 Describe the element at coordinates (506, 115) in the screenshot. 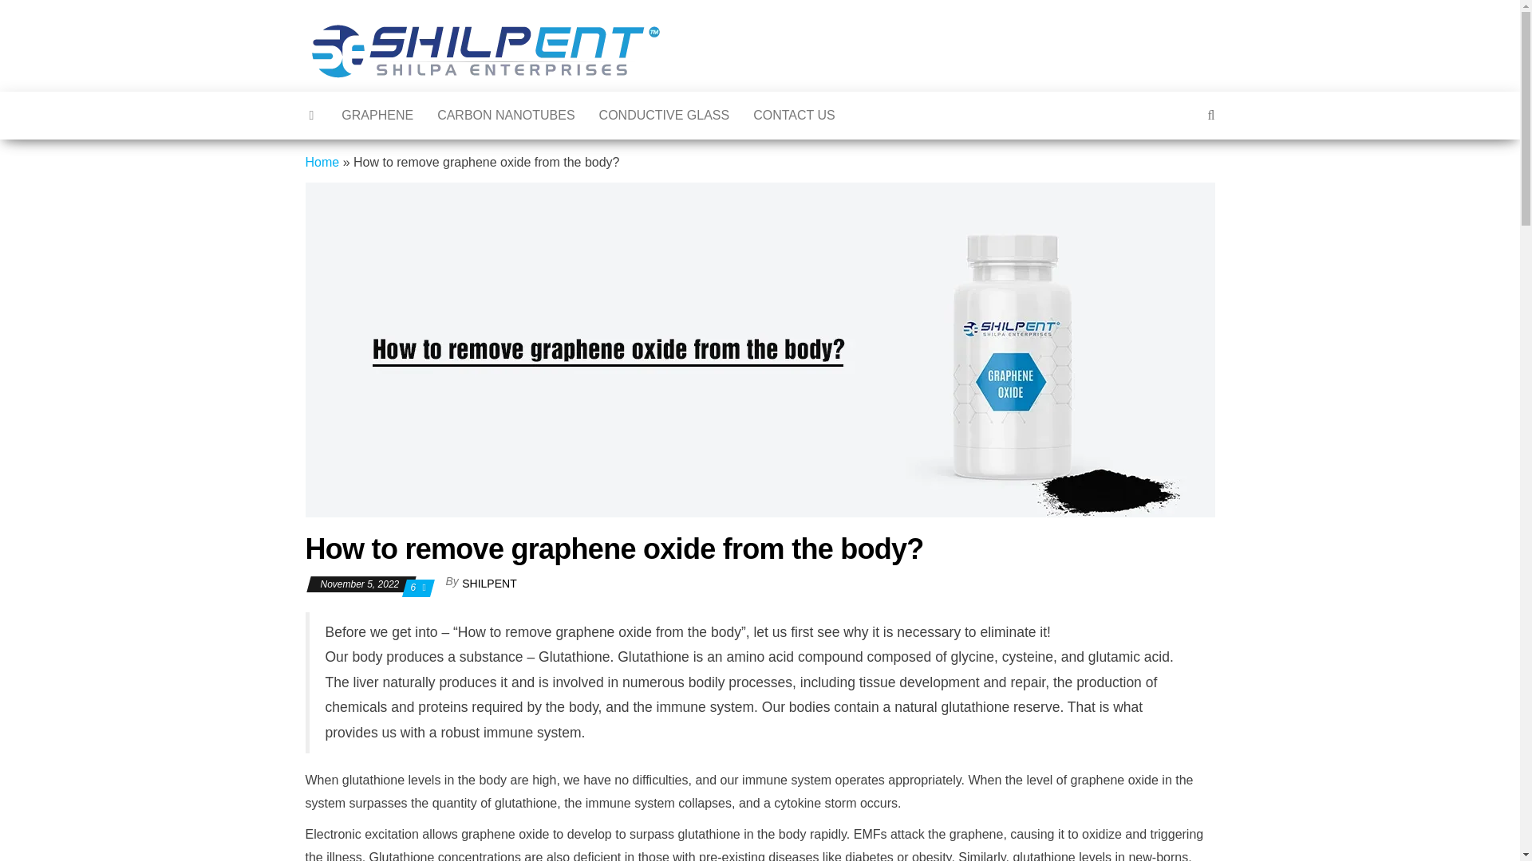

I see `CARBON NANOTUBES` at that location.